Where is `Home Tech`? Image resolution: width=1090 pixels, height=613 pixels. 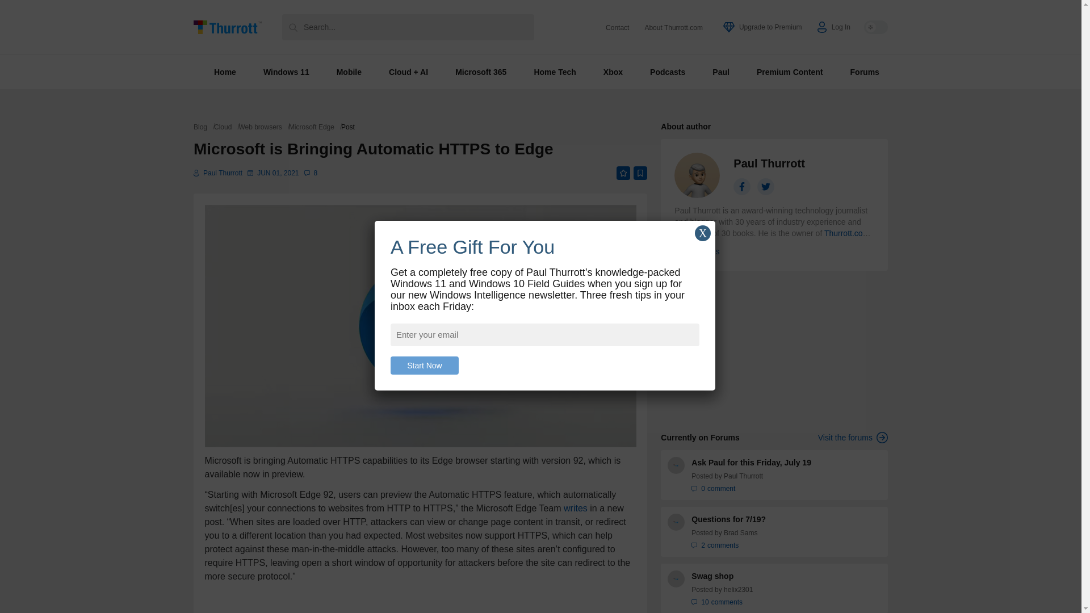 Home Tech is located at coordinates (554, 72).